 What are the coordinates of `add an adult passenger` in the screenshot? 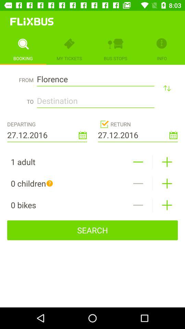 It's located at (167, 162).